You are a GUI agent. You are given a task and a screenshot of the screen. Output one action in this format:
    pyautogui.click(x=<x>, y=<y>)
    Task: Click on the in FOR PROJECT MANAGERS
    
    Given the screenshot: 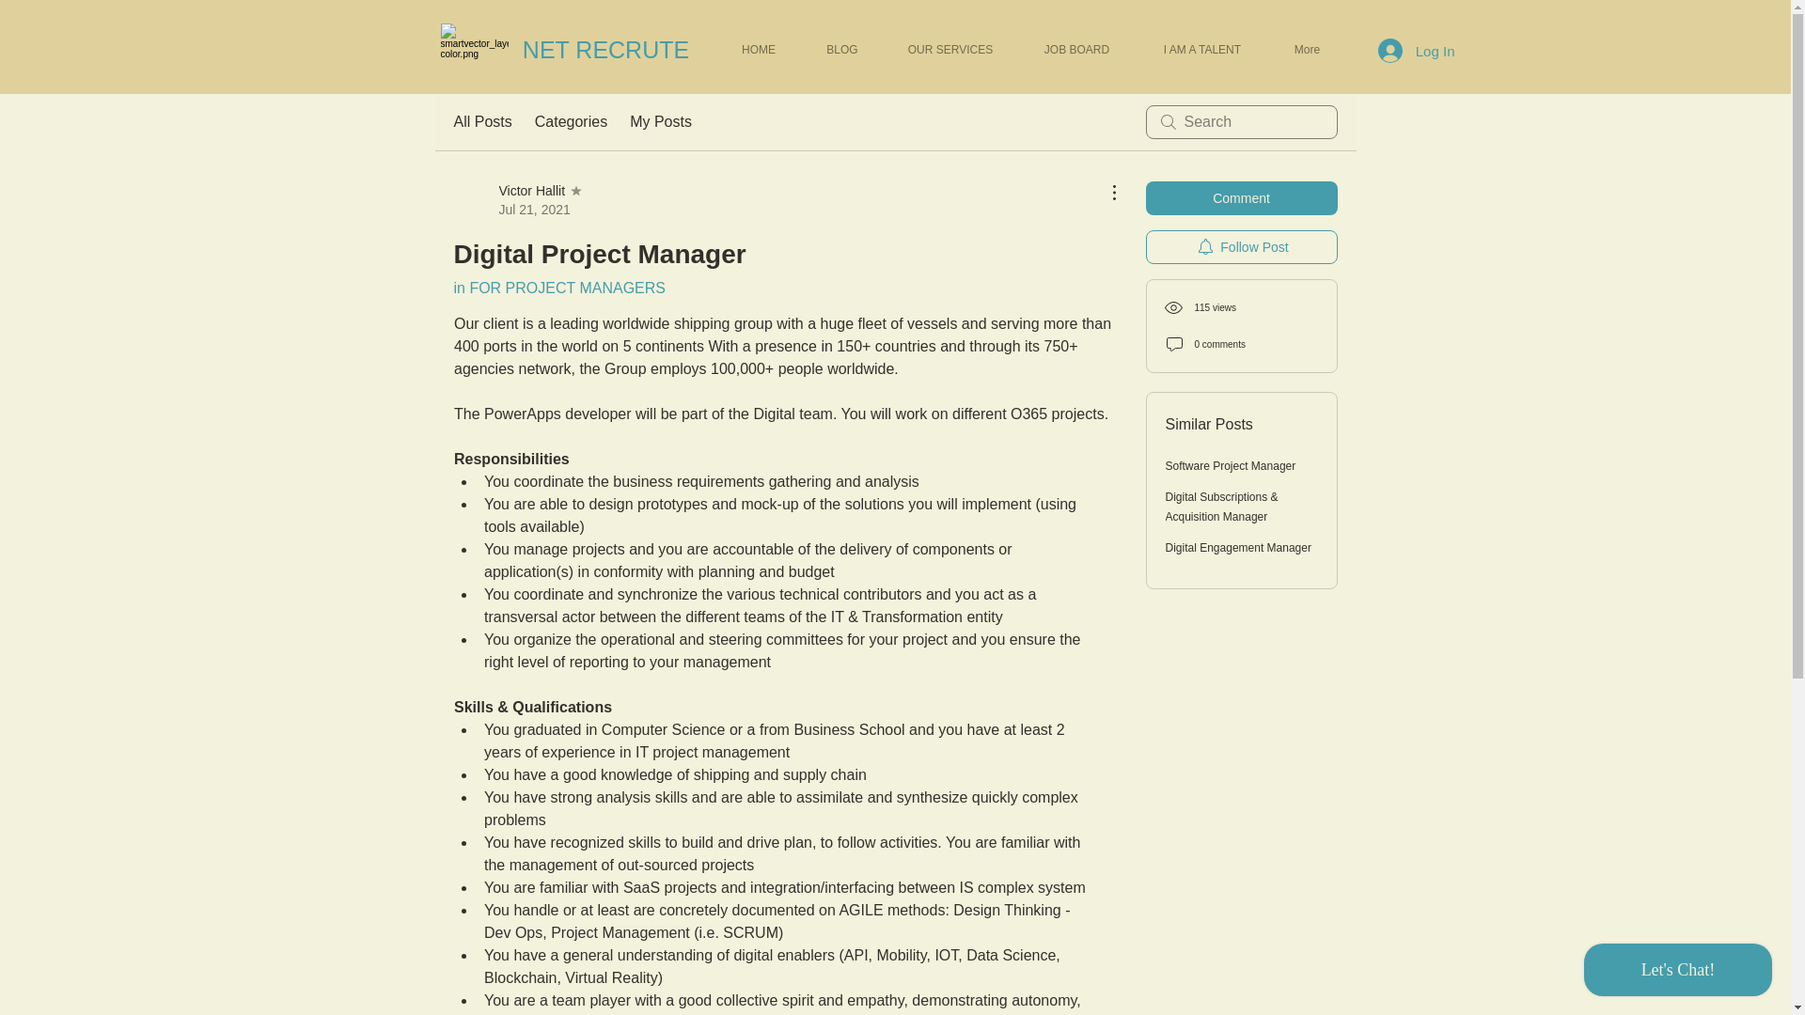 What is the action you would take?
    pyautogui.click(x=558, y=288)
    